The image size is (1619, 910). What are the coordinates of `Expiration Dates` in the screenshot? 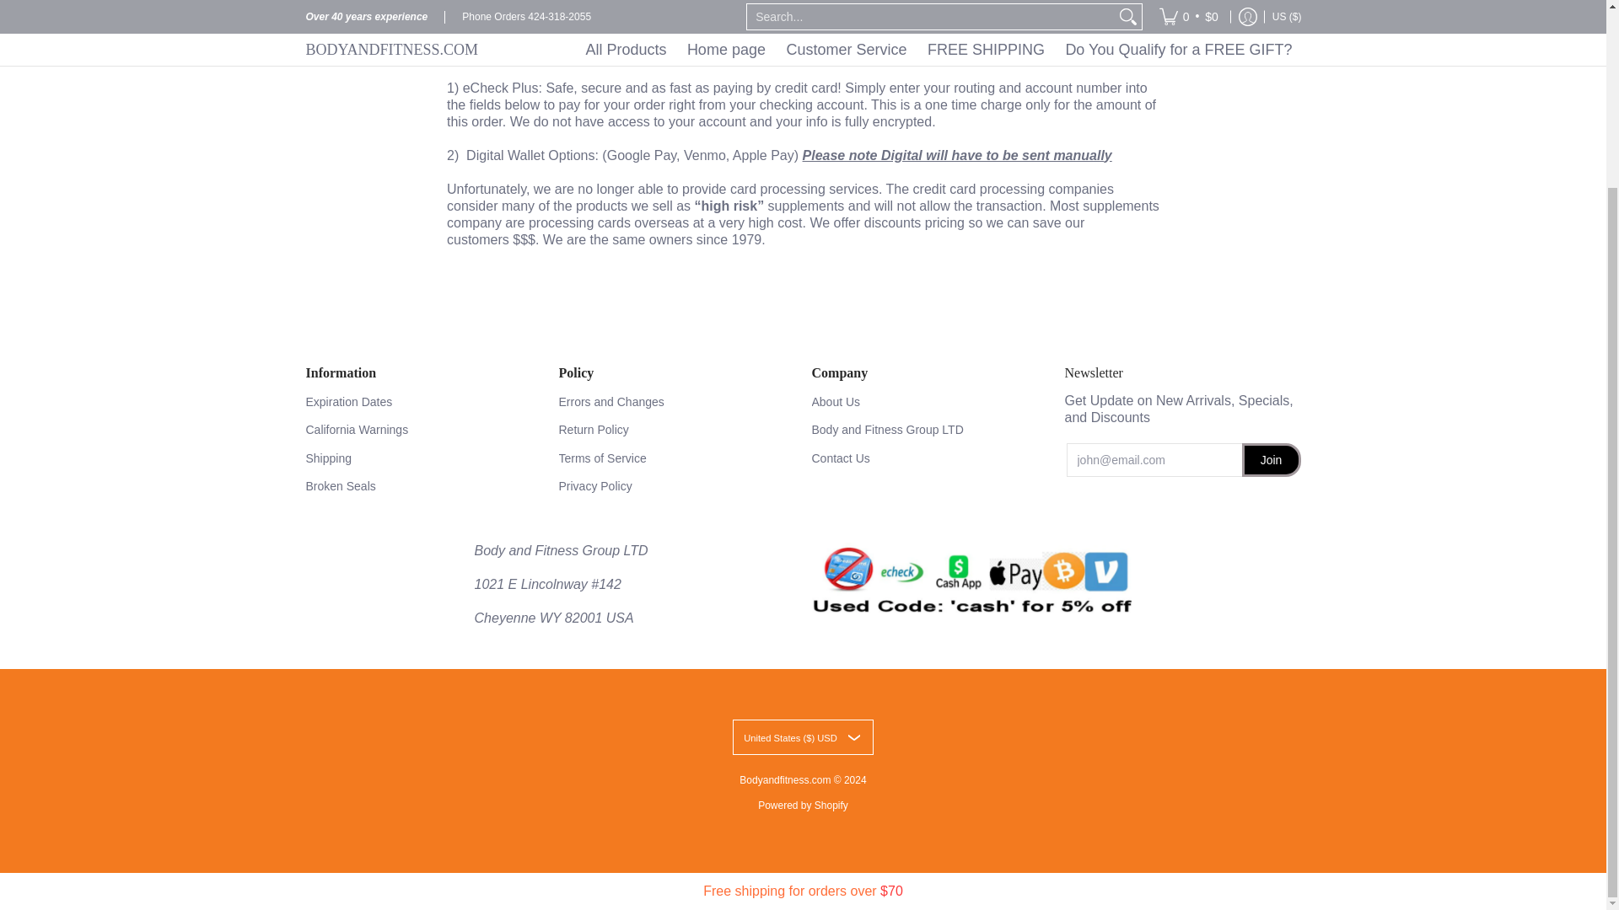 It's located at (423, 402).